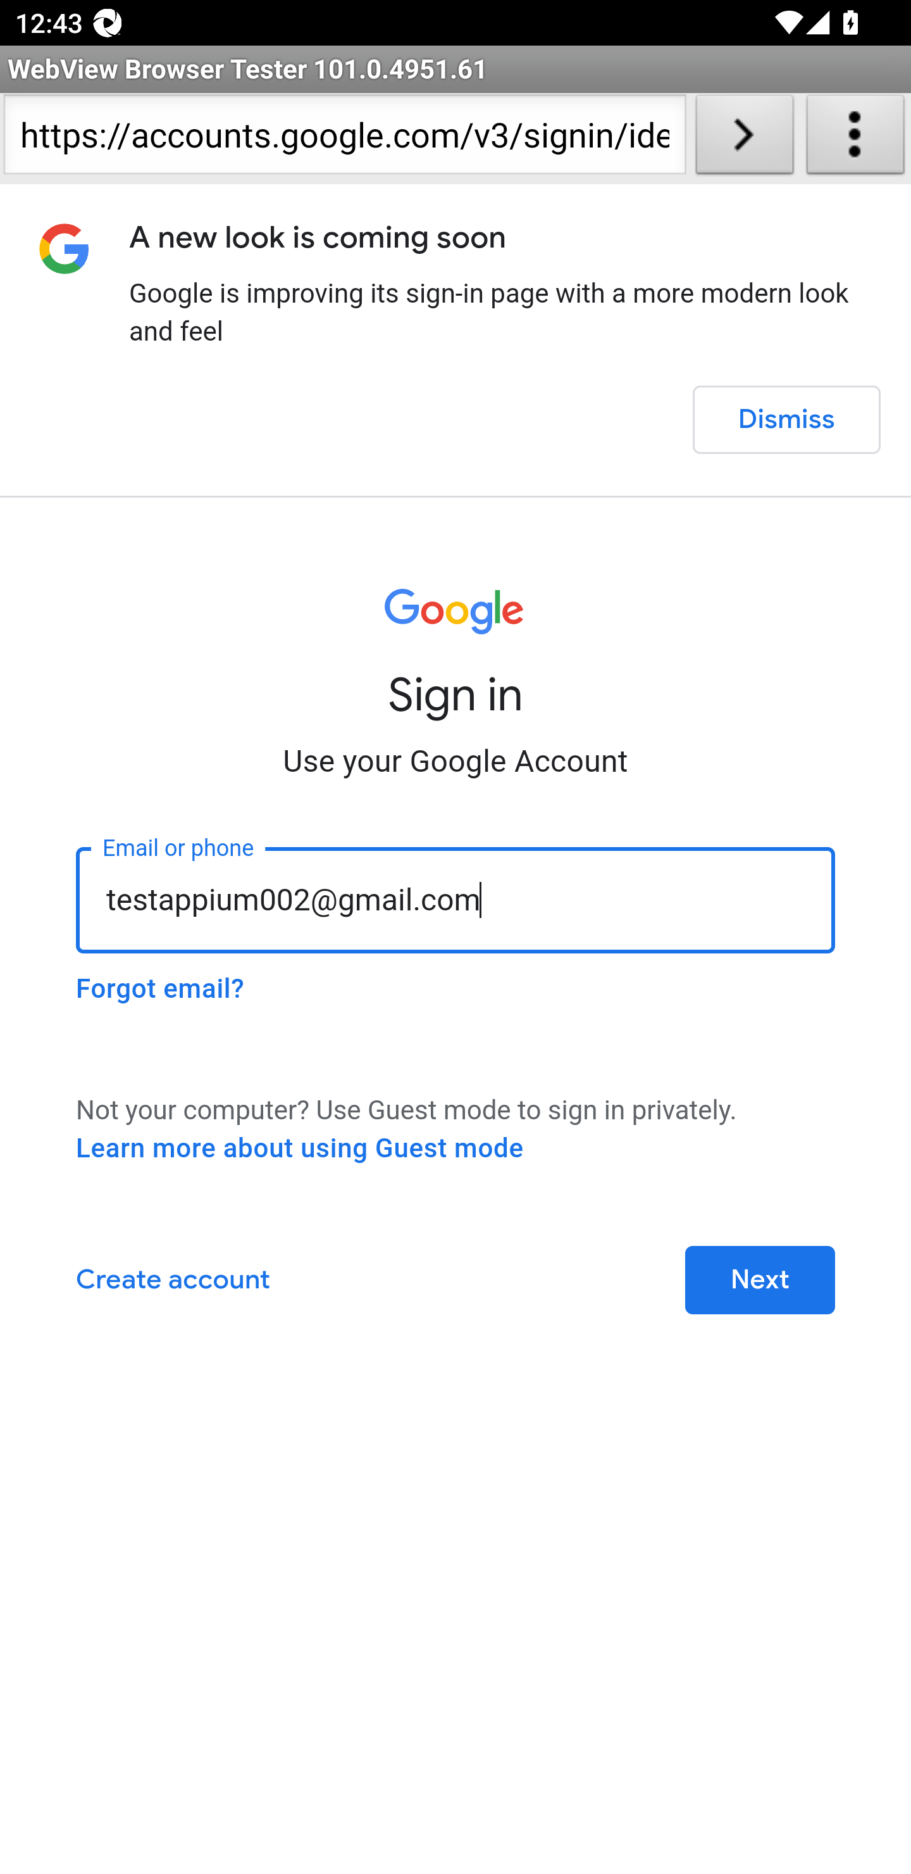 The width and height of the screenshot is (911, 1874). Describe the element at coordinates (173, 1279) in the screenshot. I see `Create account` at that location.